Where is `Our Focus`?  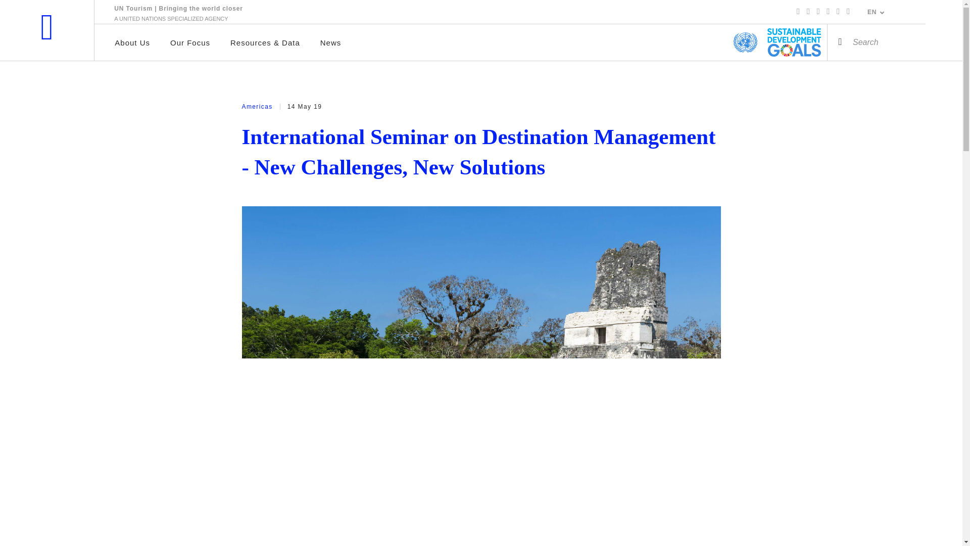
Our Focus is located at coordinates (190, 42).